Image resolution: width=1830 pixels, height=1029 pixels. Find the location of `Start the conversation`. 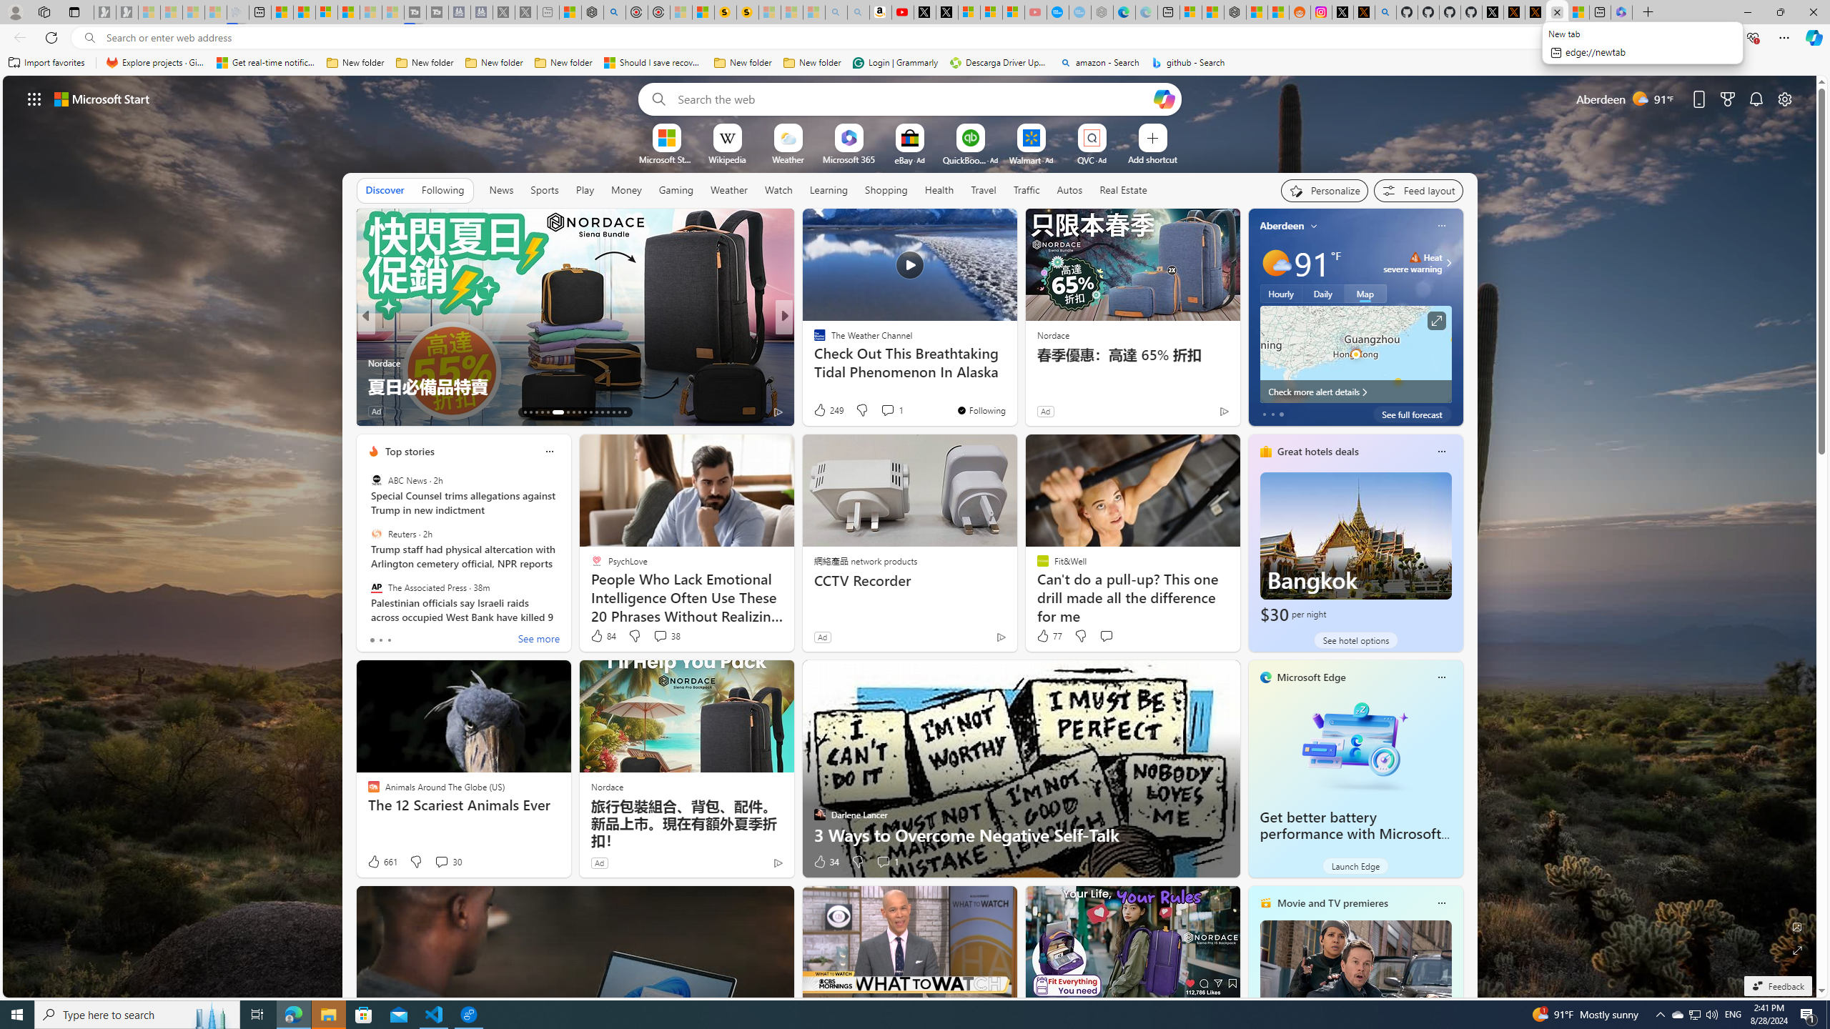

Start the conversation is located at coordinates (1106, 636).